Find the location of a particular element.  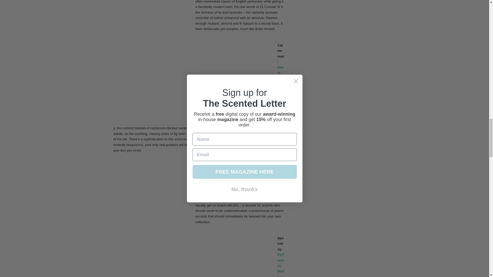

Catwoman, as depicted by artist Stanley Lau is located at coordinates (234, 81).